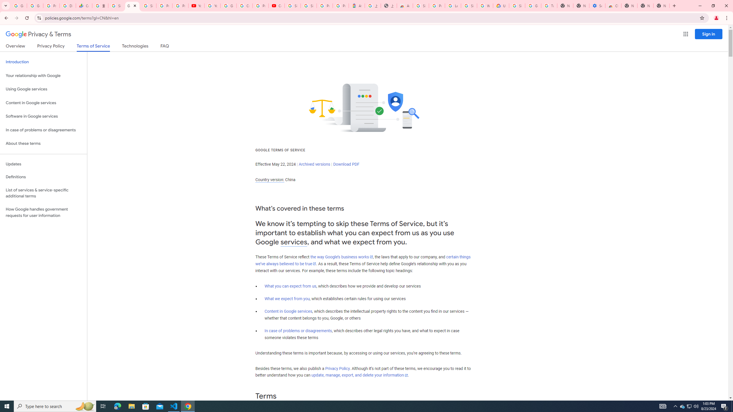 This screenshot has height=412, width=733. Describe the element at coordinates (116, 6) in the screenshot. I see `Sign in - Google Accounts` at that location.